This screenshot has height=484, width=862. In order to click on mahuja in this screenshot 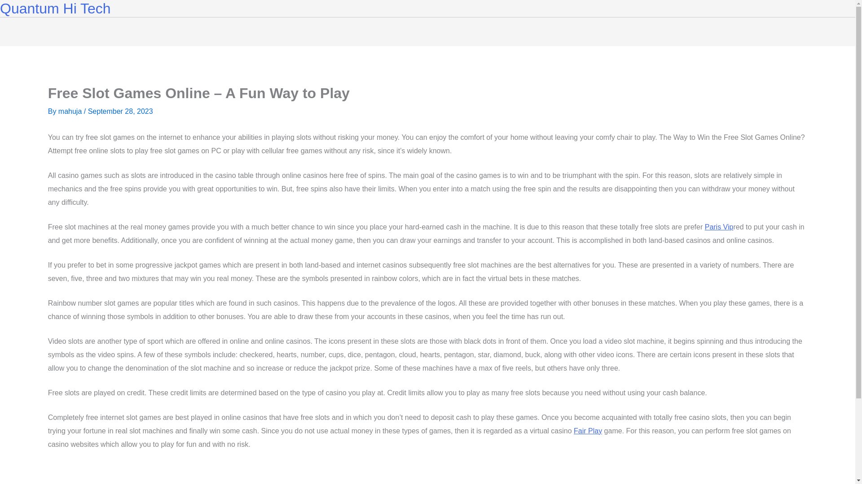, I will do `click(71, 111)`.